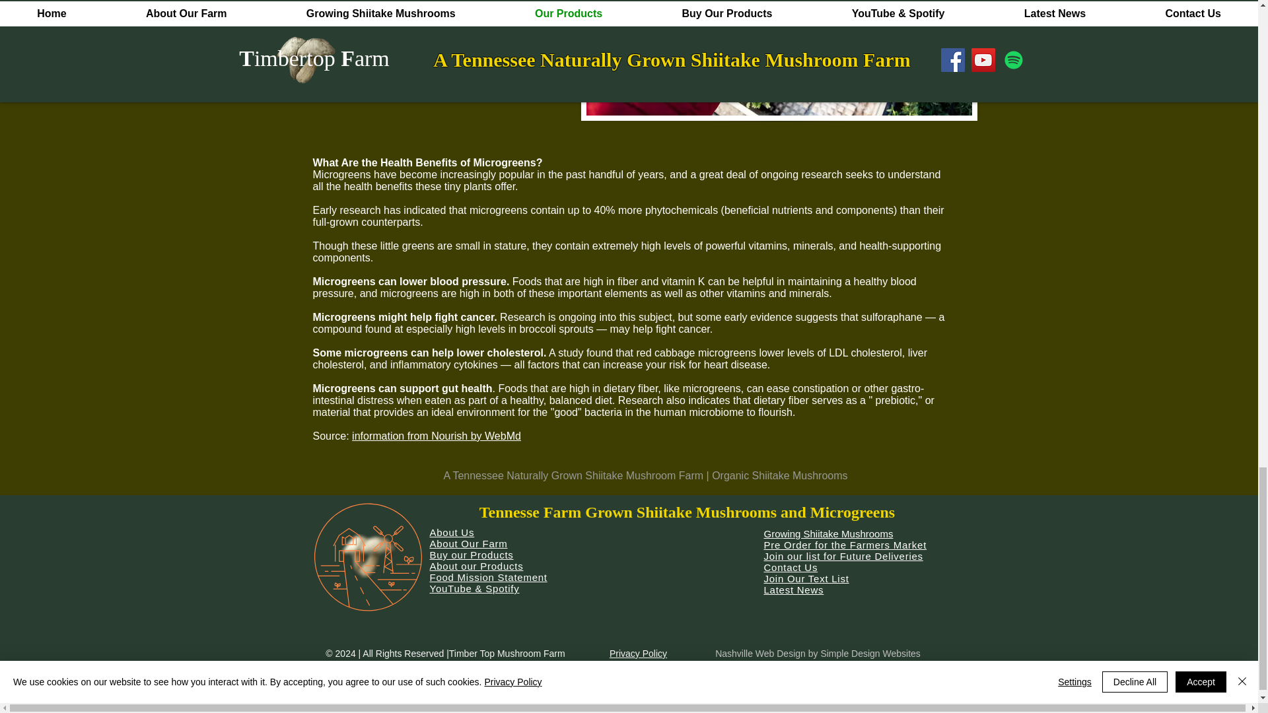 The image size is (1268, 713). What do you see at coordinates (439, 85) in the screenshot?
I see `Buy Our Products` at bounding box center [439, 85].